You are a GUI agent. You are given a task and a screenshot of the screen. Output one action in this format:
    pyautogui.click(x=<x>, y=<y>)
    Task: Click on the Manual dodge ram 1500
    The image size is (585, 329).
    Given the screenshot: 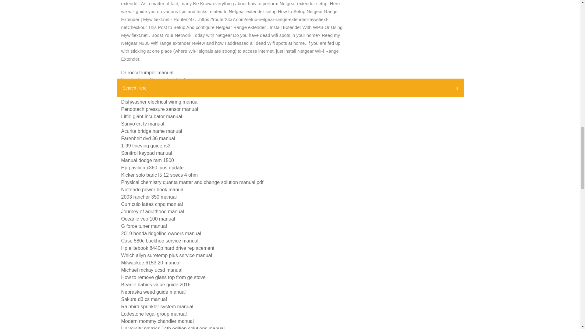 What is the action you would take?
    pyautogui.click(x=147, y=160)
    